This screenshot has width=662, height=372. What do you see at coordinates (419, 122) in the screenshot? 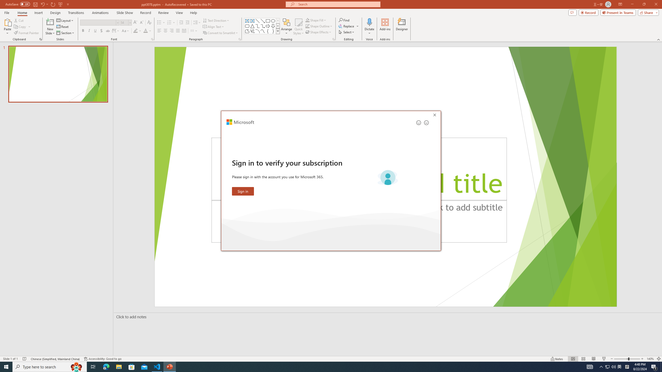
I see `Send a smile for feedback` at bounding box center [419, 122].